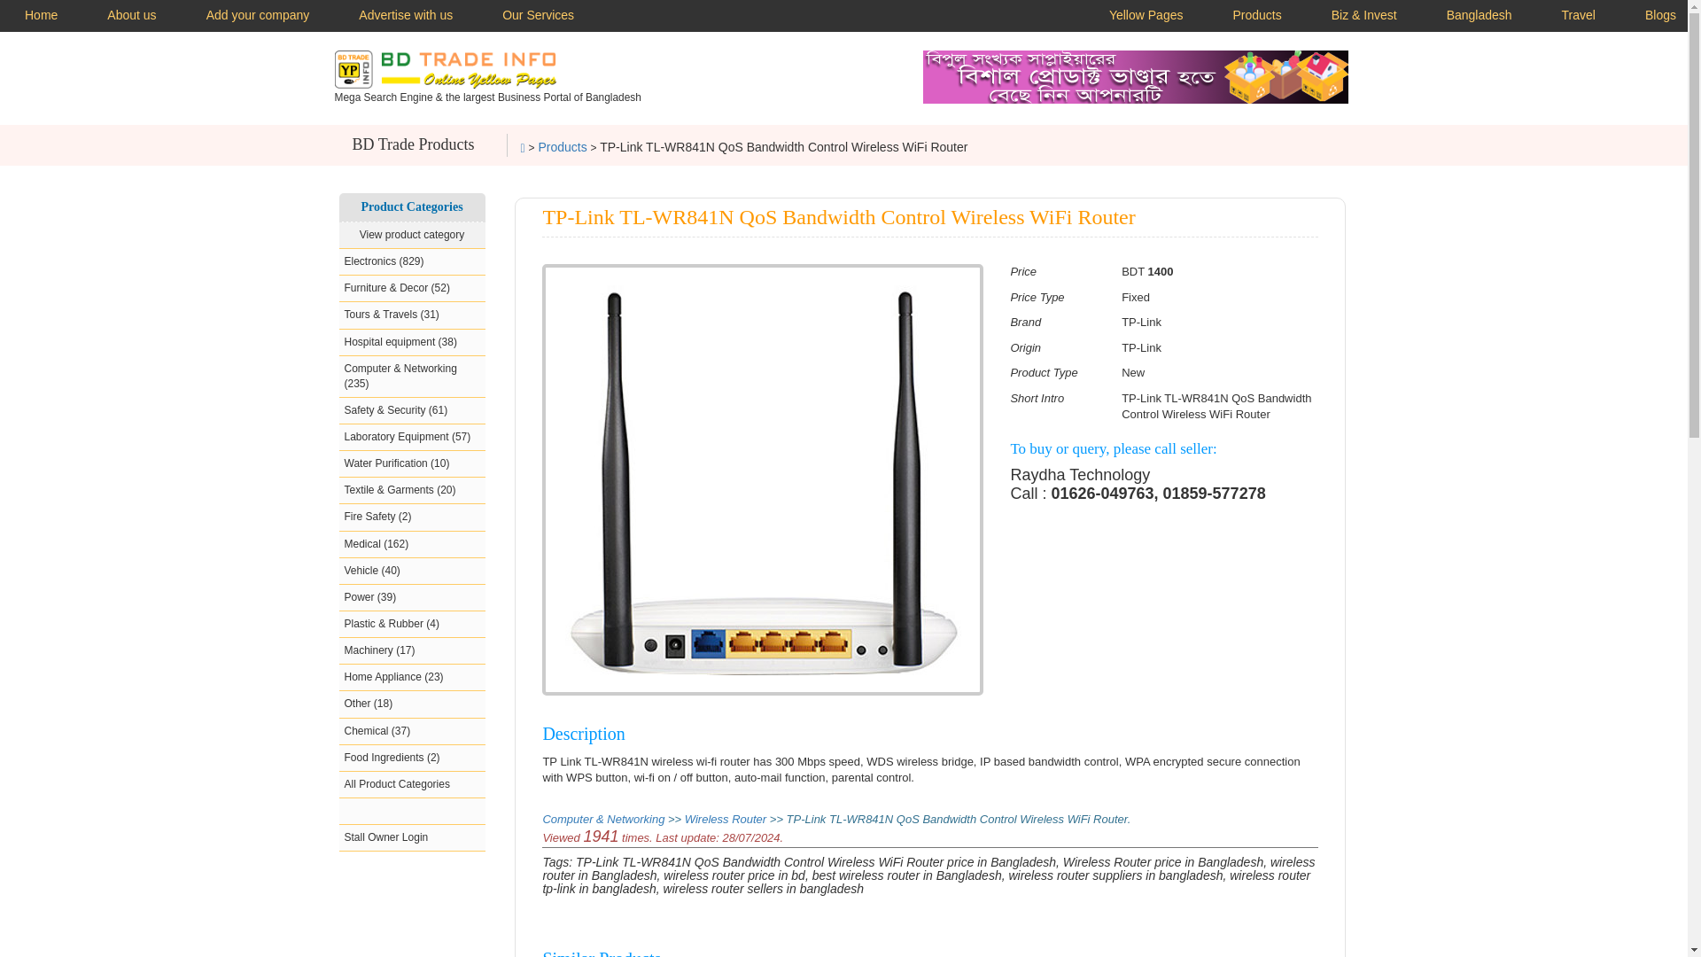  Describe the element at coordinates (259, 16) in the screenshot. I see `Add your company` at that location.